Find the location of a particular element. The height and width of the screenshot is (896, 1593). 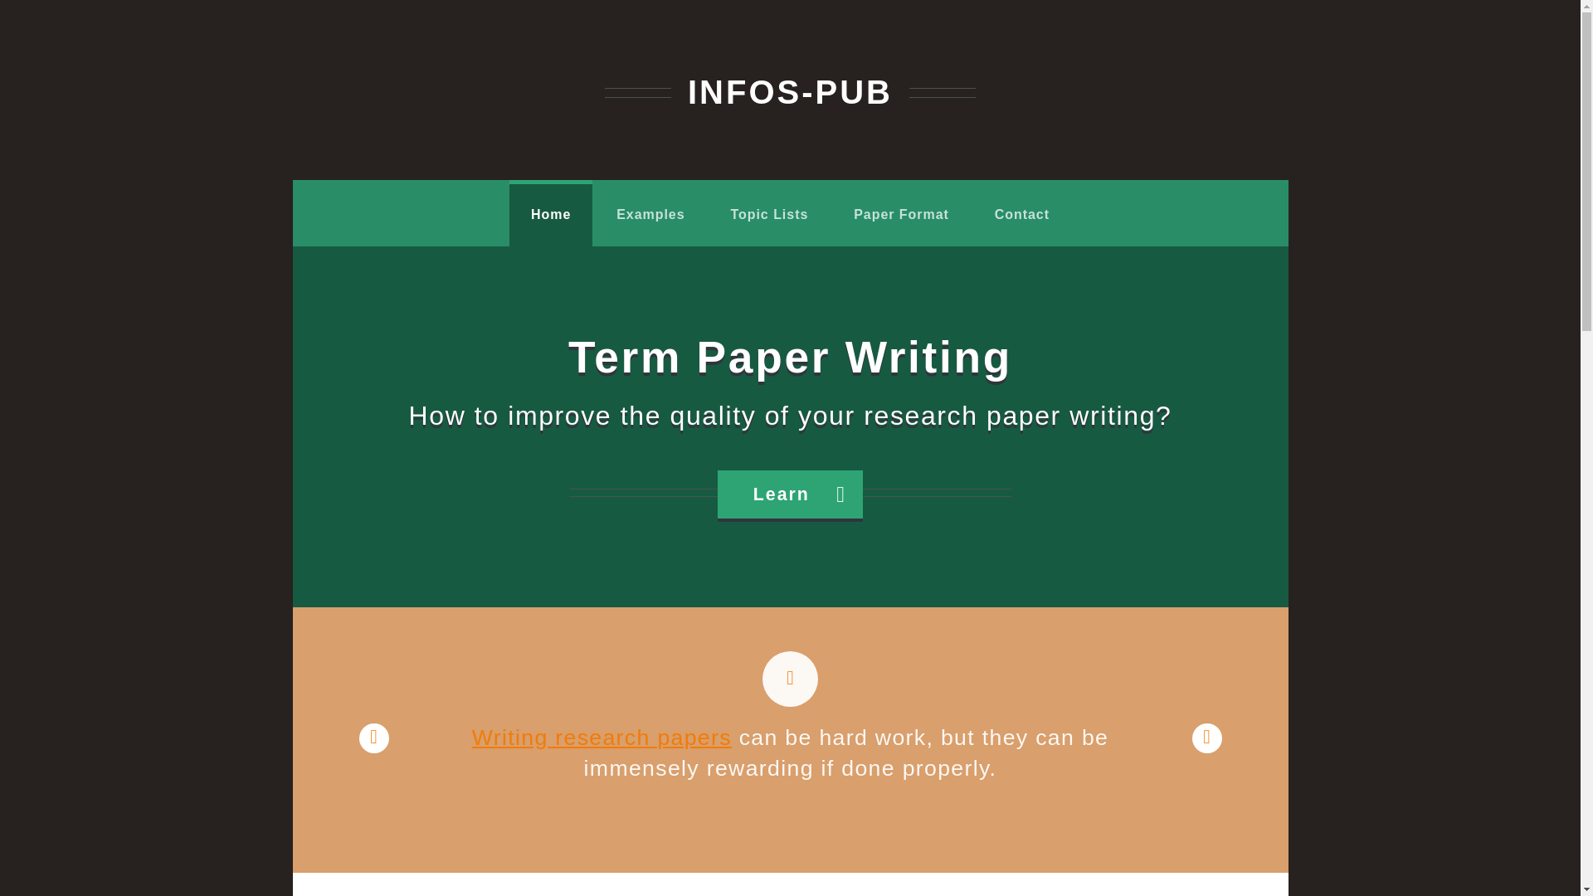

Writing research papers is located at coordinates (601, 737).